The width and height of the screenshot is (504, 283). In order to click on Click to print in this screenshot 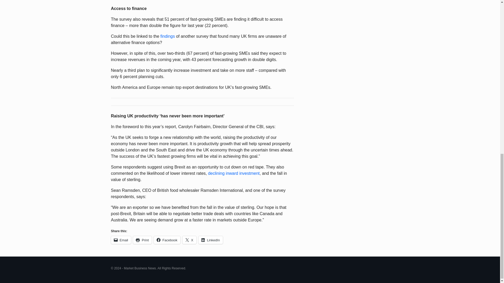, I will do `click(142, 240)`.